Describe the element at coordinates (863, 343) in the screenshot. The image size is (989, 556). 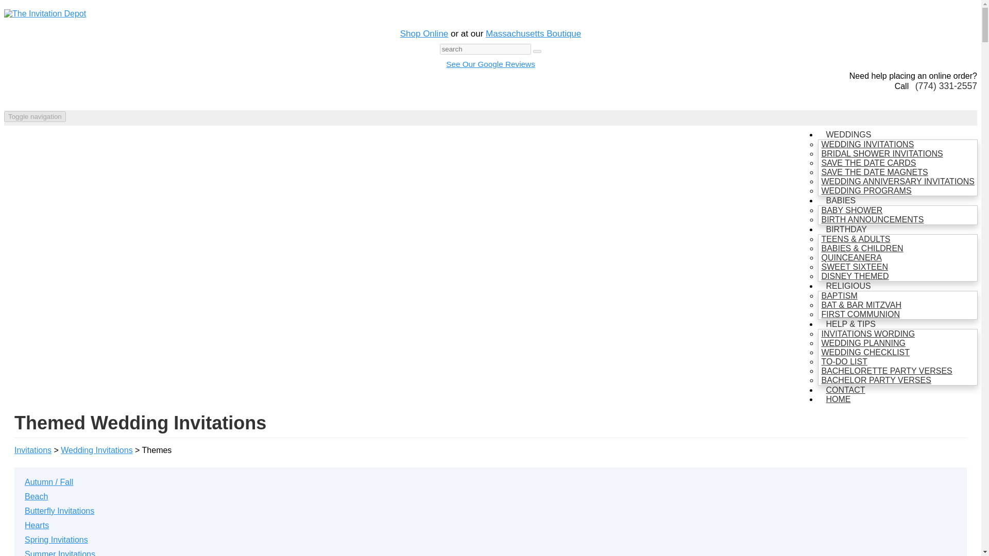
I see `WEDDING PLANNING` at that location.